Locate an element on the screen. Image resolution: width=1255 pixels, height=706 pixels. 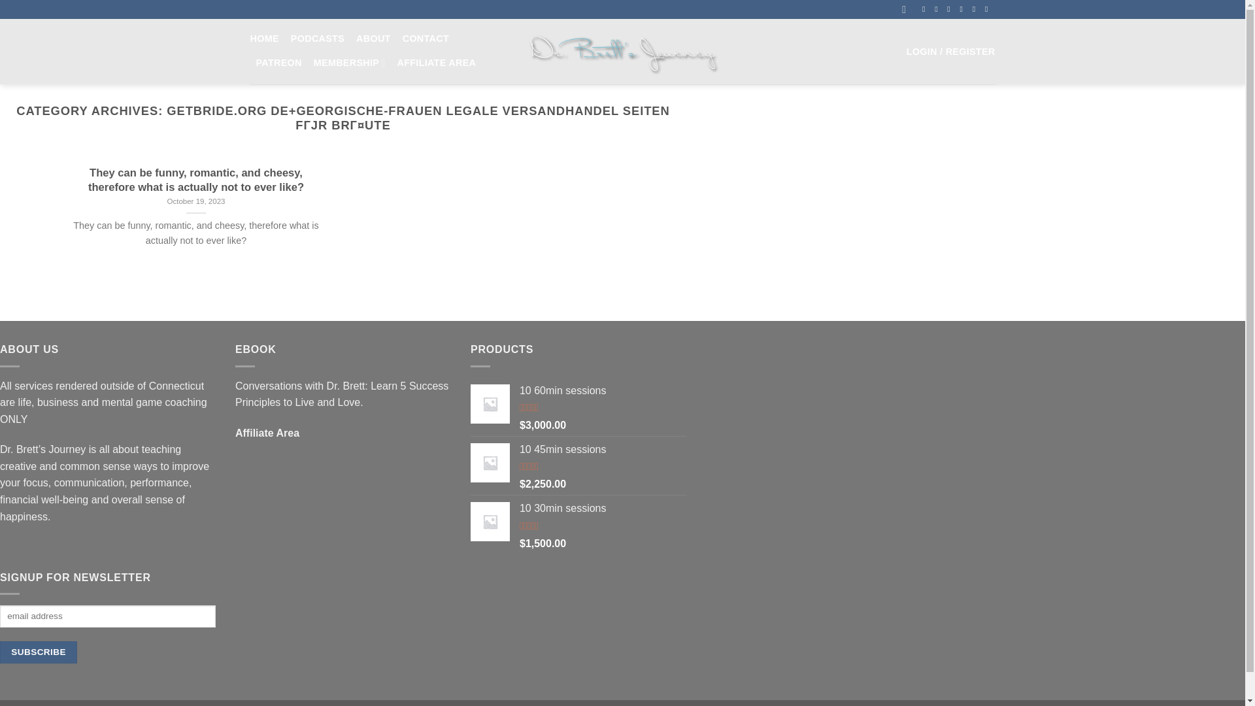
Affiliate Area is located at coordinates (267, 433).